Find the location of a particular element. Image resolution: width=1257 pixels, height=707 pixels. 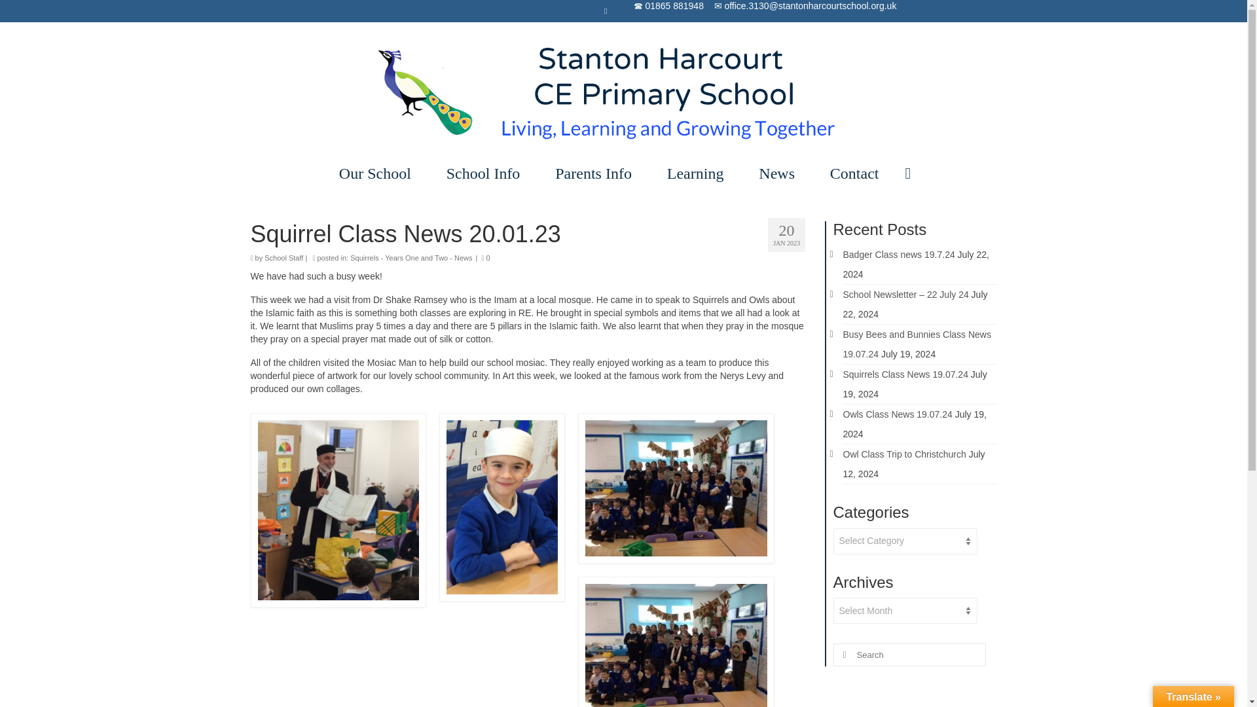

Contact is located at coordinates (855, 173).